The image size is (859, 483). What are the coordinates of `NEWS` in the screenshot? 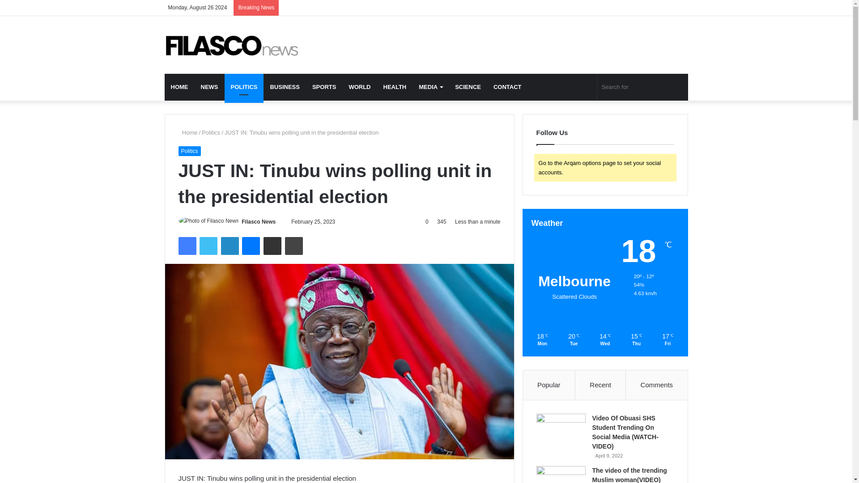 It's located at (209, 87).